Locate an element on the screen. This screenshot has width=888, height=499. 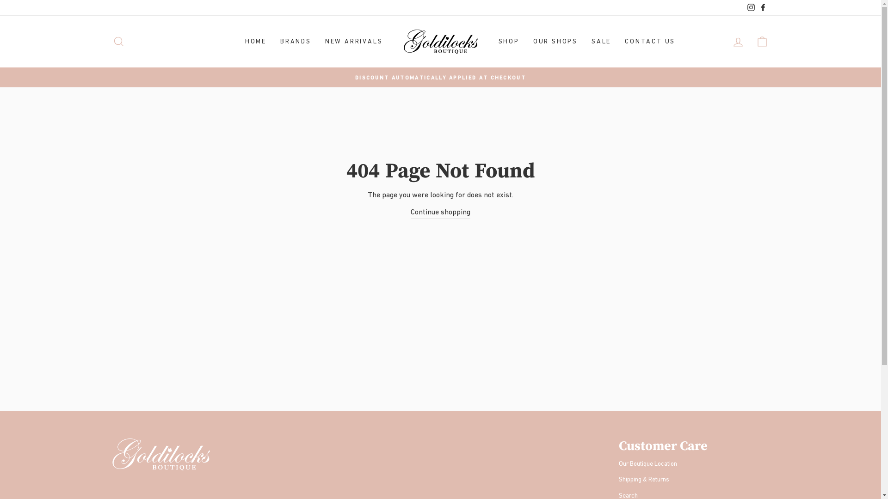
HOME is located at coordinates (256, 42).